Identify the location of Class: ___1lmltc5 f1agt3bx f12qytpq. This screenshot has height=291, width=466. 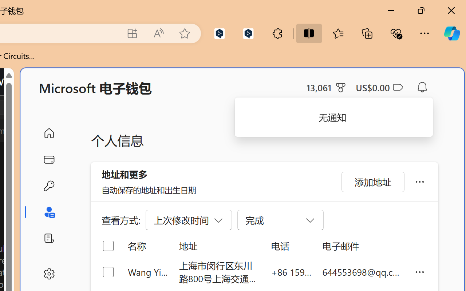
(398, 88).